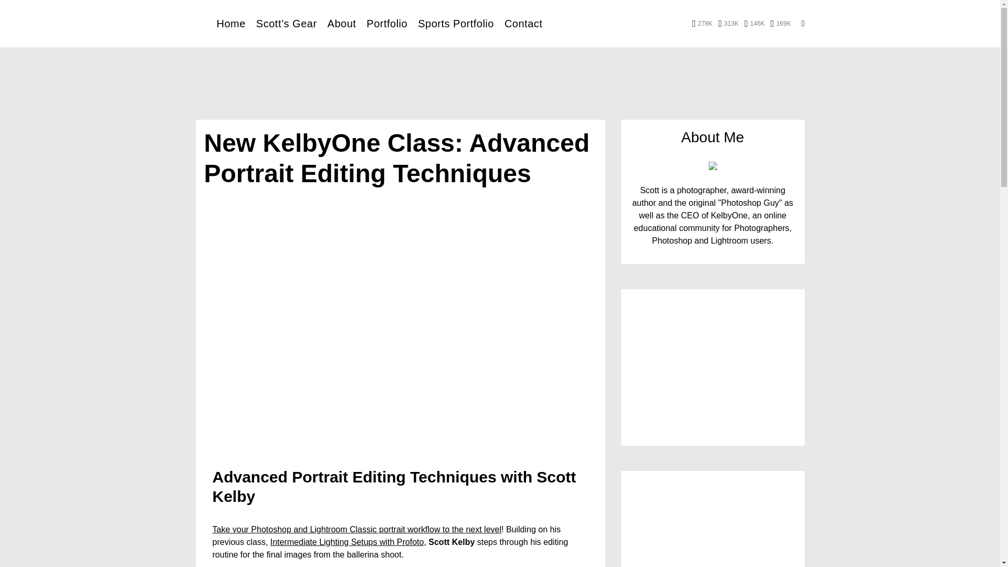 This screenshot has width=1008, height=567. What do you see at coordinates (456, 23) in the screenshot?
I see `Sports Portfolio` at bounding box center [456, 23].